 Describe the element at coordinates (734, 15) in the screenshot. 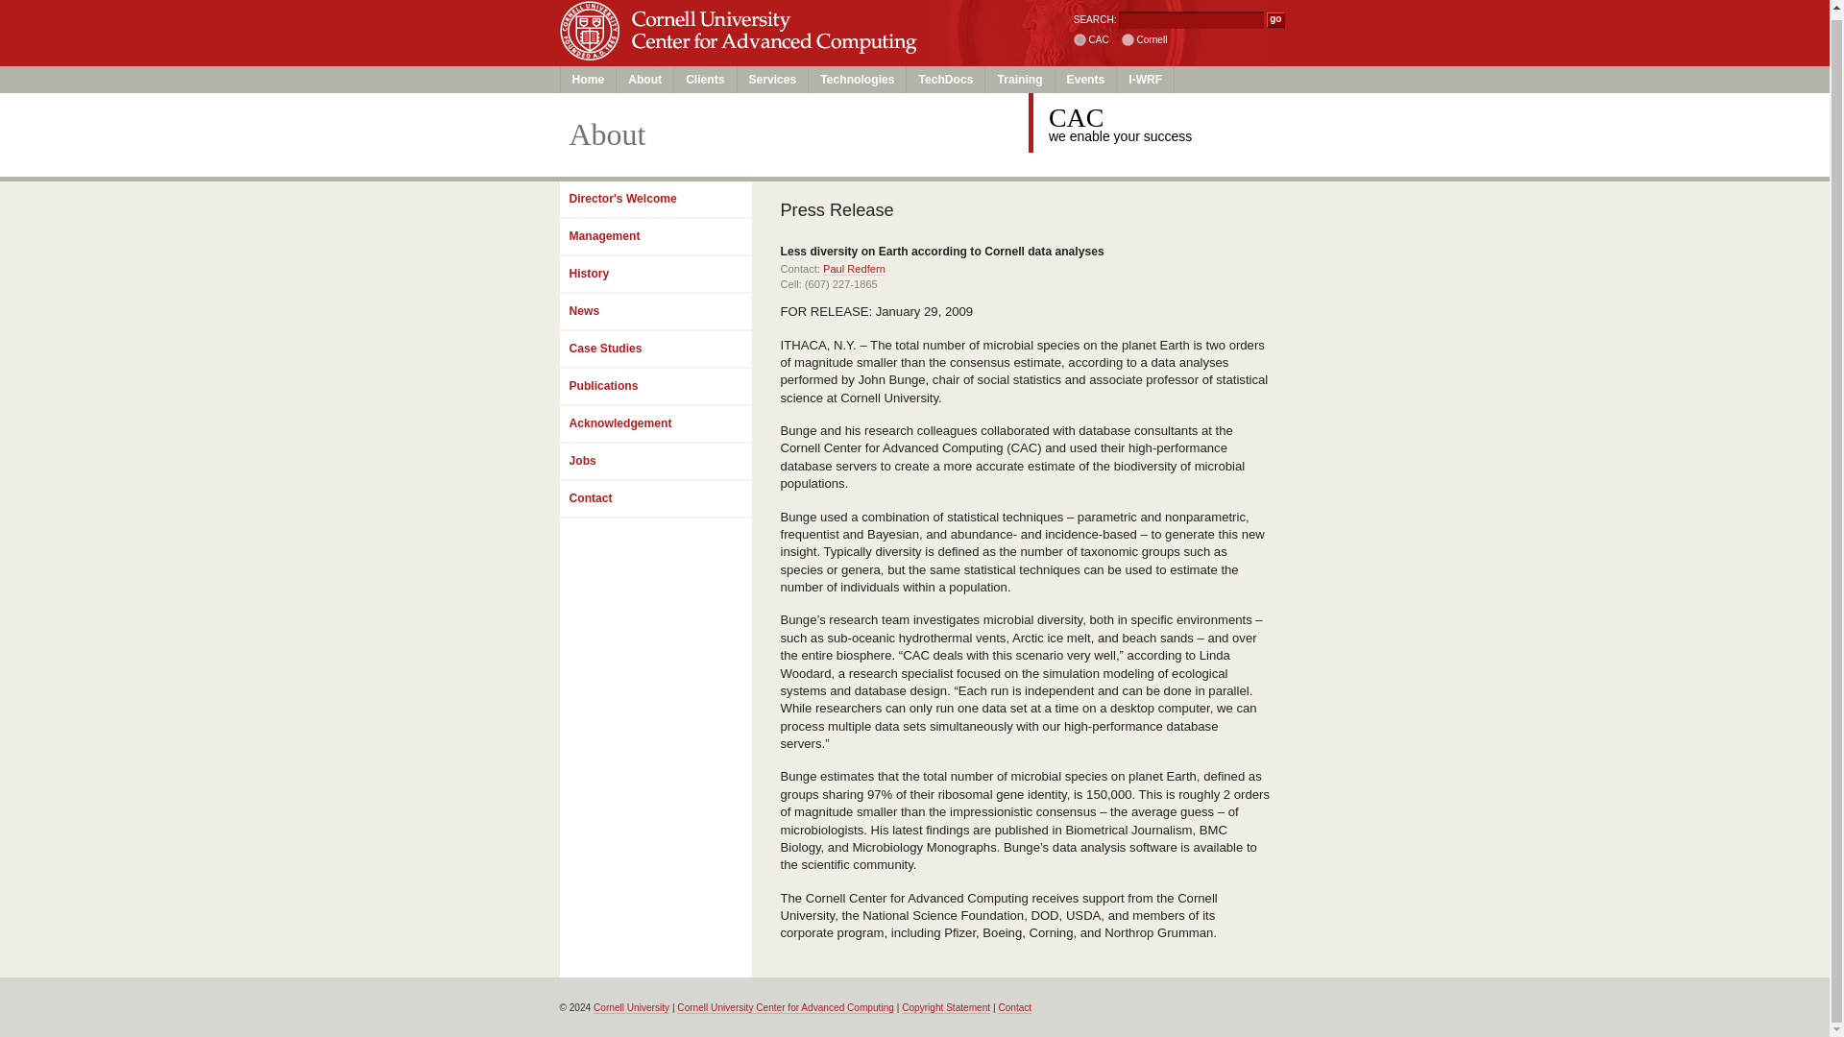

I see `Cornell University` at that location.